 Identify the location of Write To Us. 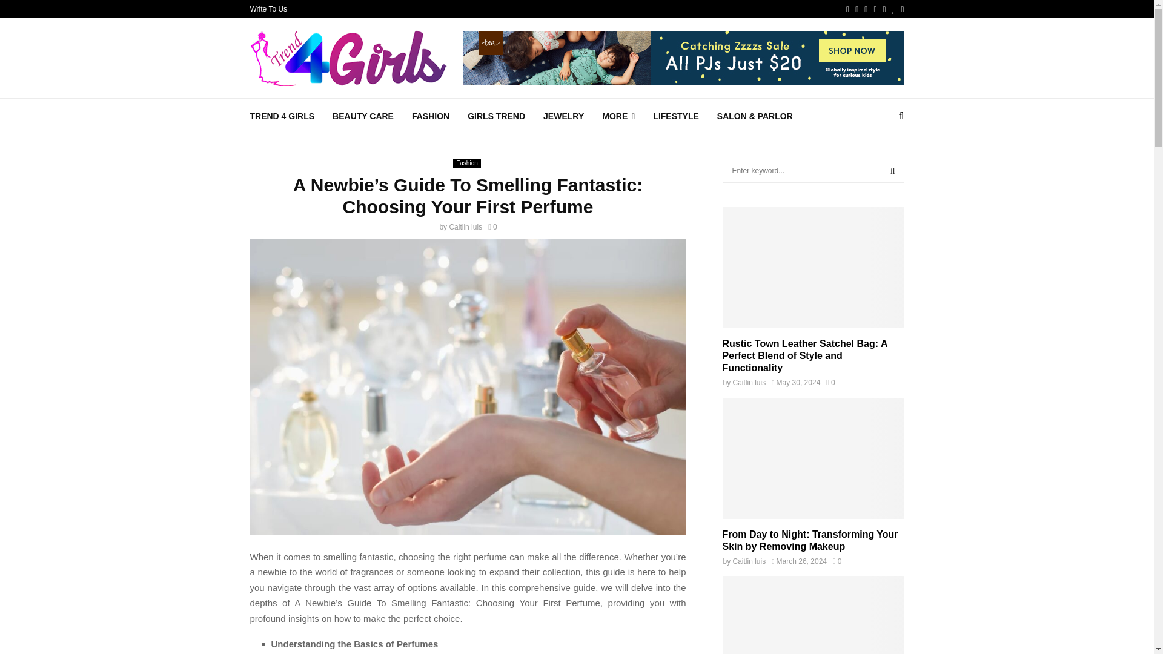
(268, 9).